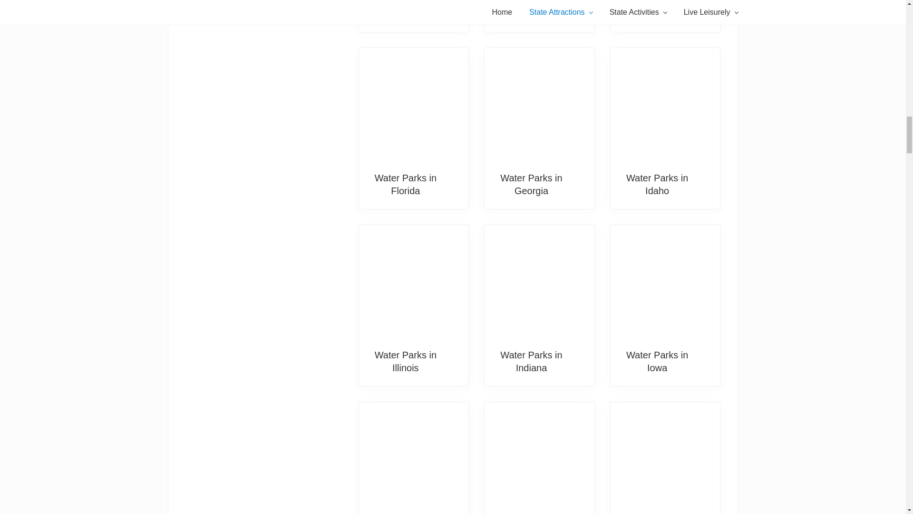 This screenshot has height=514, width=913. Describe the element at coordinates (405, 10) in the screenshot. I see `Water Parks in California` at that location.